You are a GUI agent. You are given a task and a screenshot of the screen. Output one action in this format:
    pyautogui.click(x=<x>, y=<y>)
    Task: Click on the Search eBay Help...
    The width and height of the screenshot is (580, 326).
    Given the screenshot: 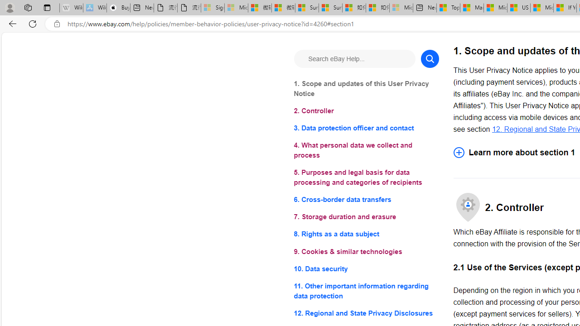 What is the action you would take?
    pyautogui.click(x=354, y=59)
    